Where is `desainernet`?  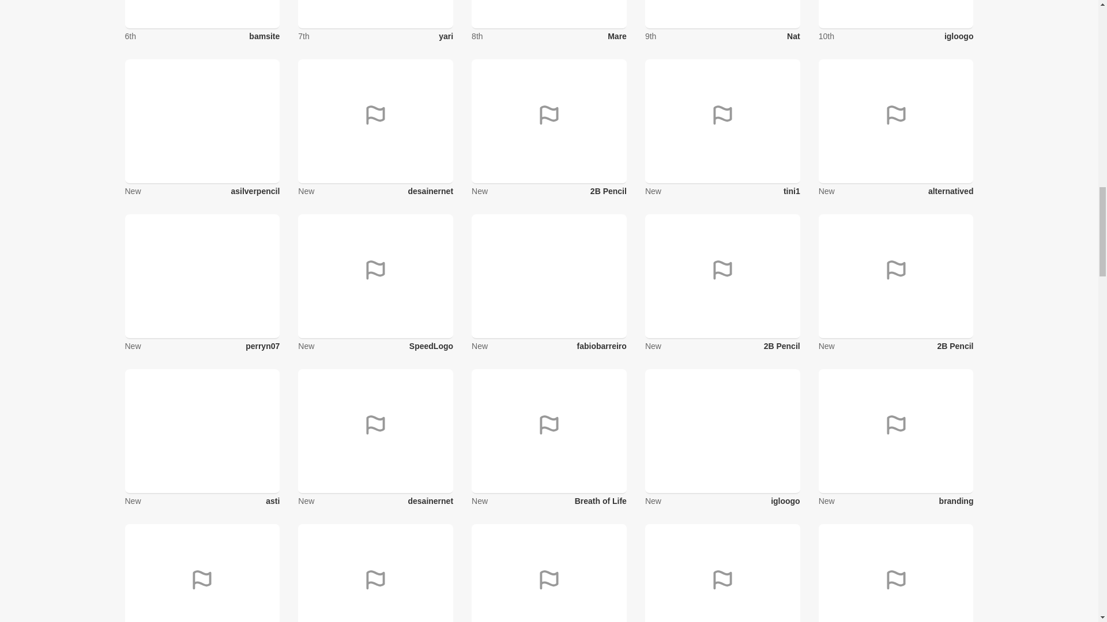 desainernet is located at coordinates (430, 191).